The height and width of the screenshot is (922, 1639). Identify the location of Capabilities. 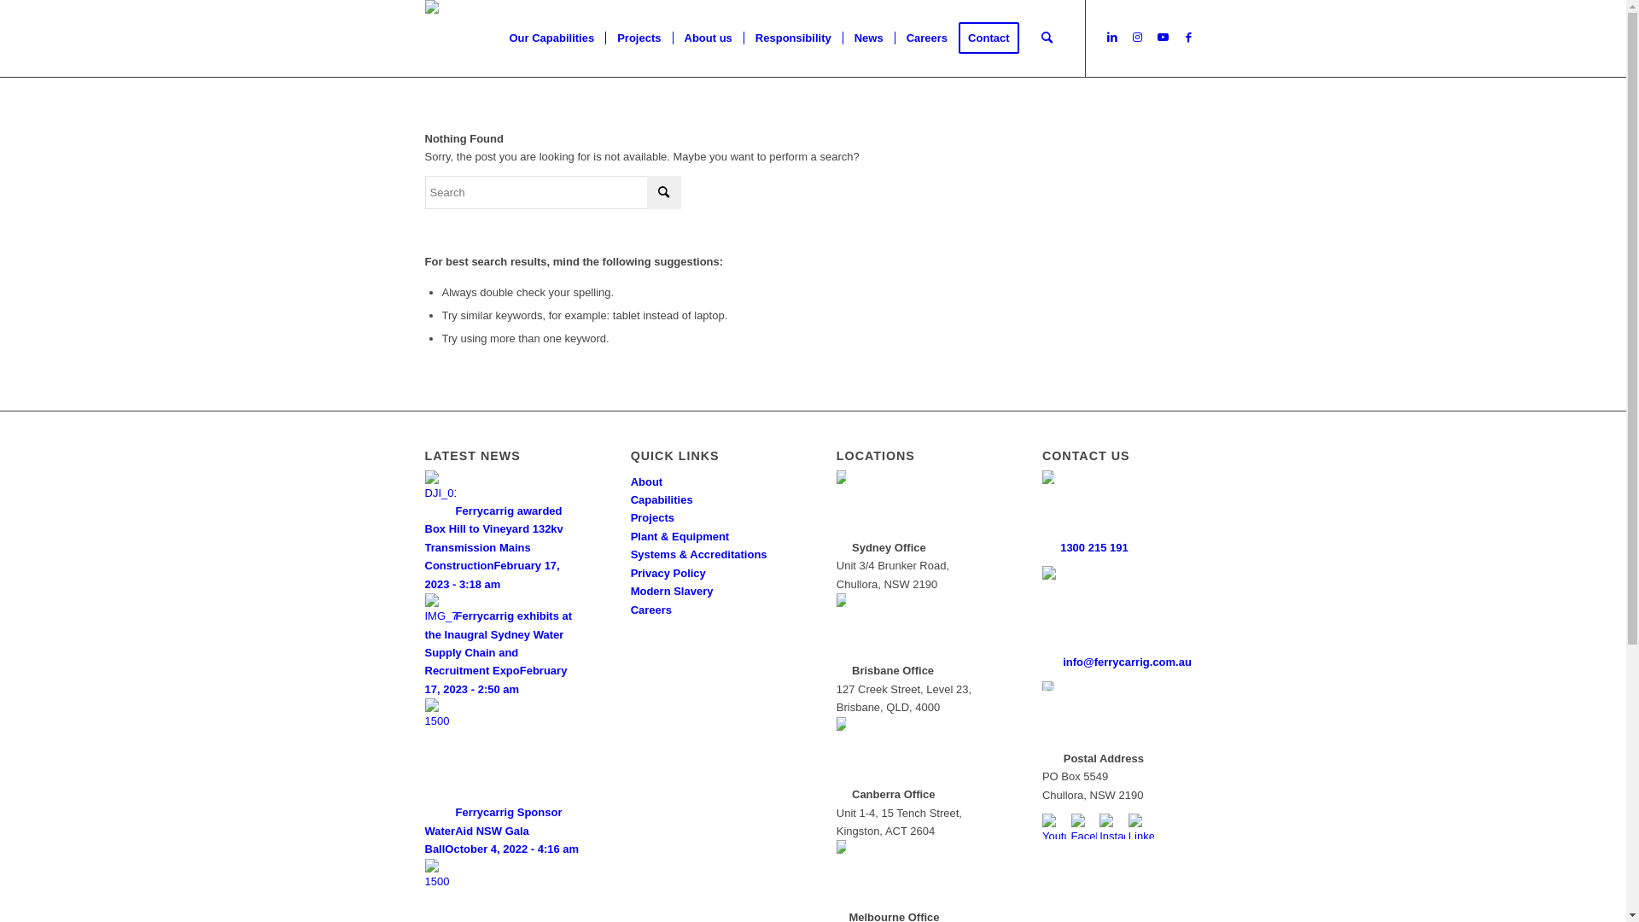
(662, 500).